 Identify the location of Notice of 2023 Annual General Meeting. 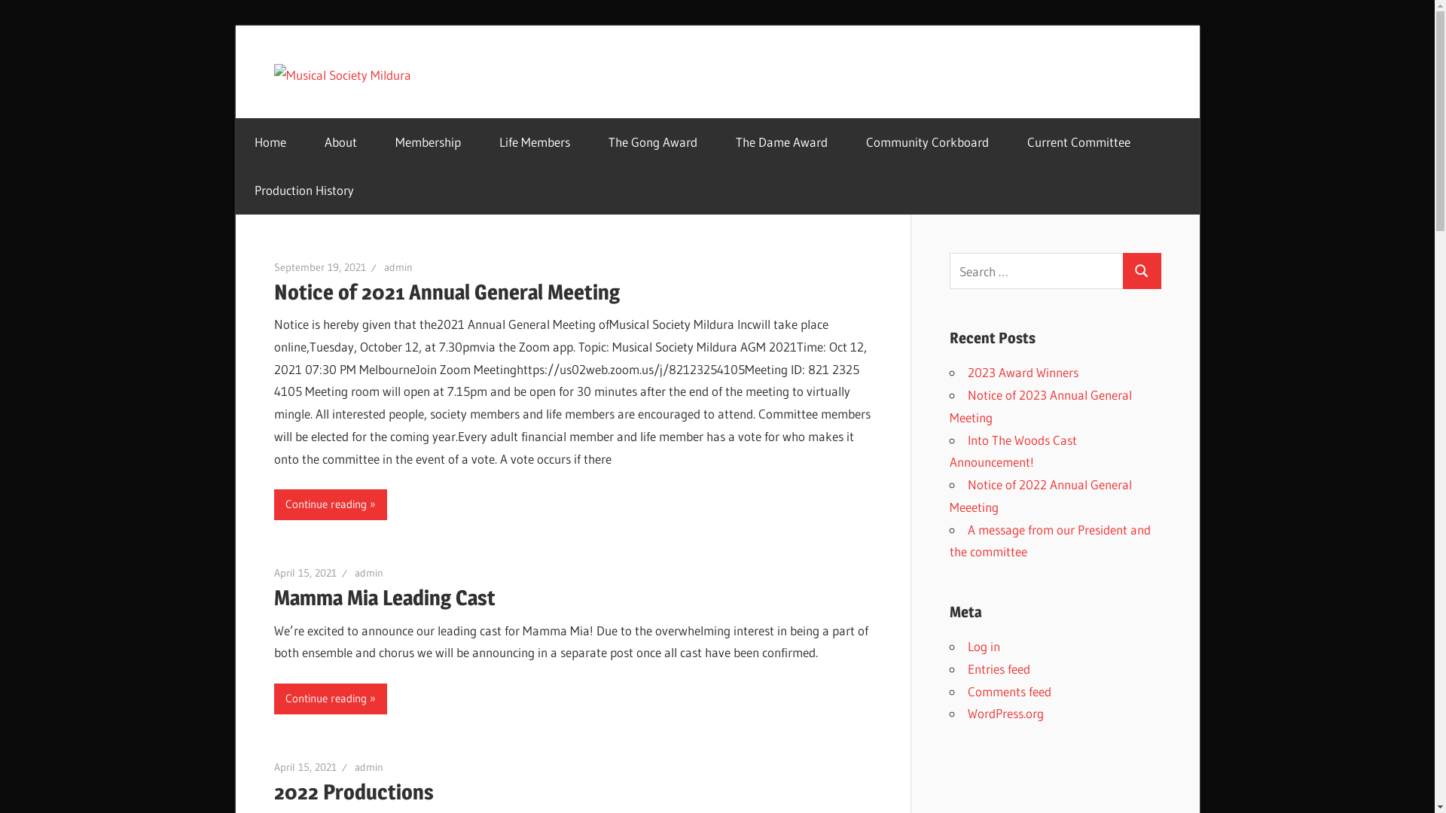
(1040, 406).